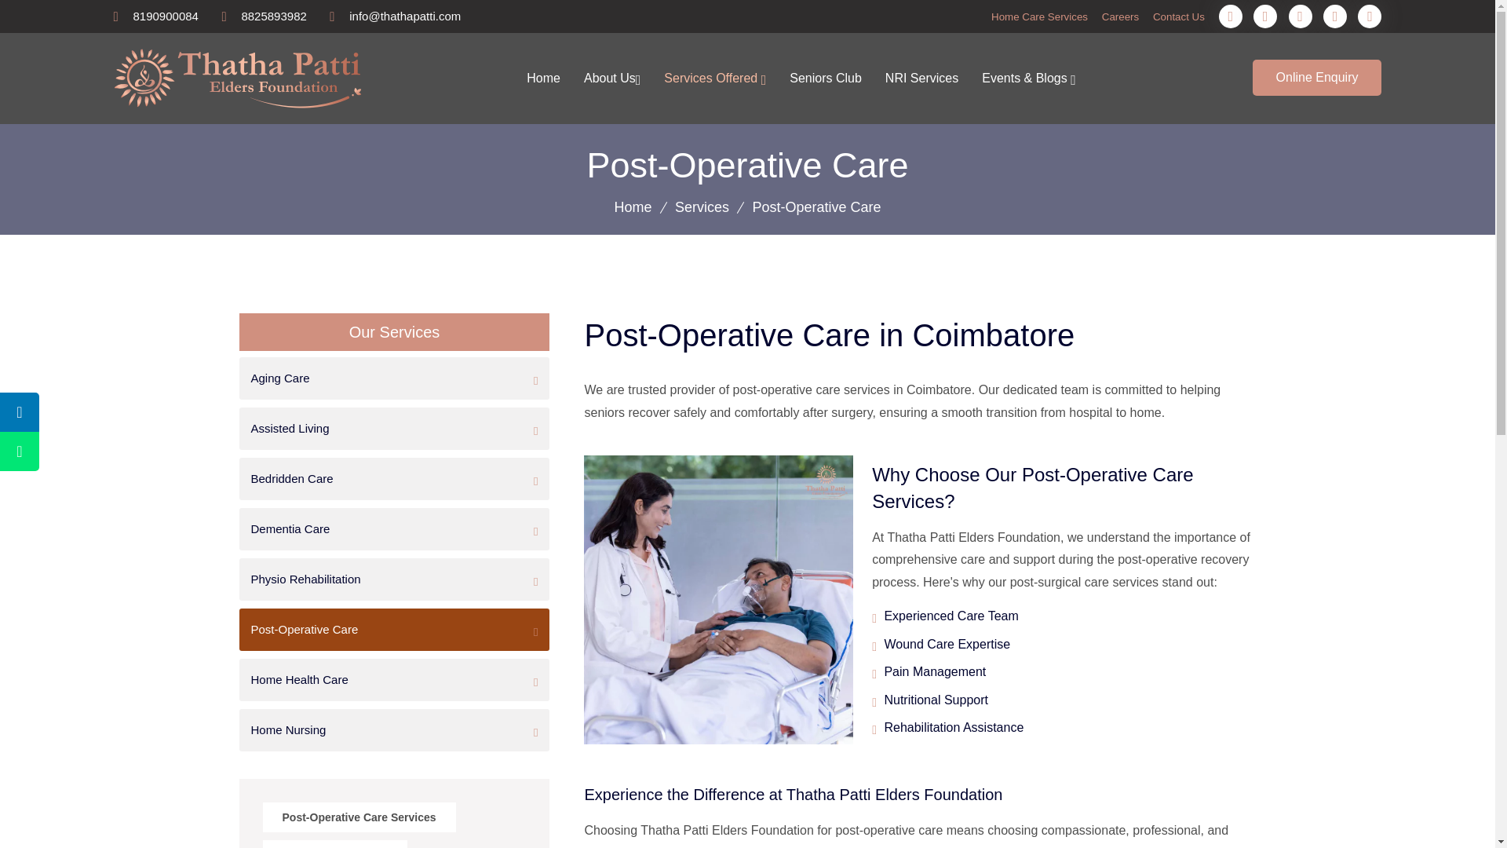 This screenshot has width=1507, height=848. Describe the element at coordinates (543, 79) in the screenshot. I see `Home` at that location.